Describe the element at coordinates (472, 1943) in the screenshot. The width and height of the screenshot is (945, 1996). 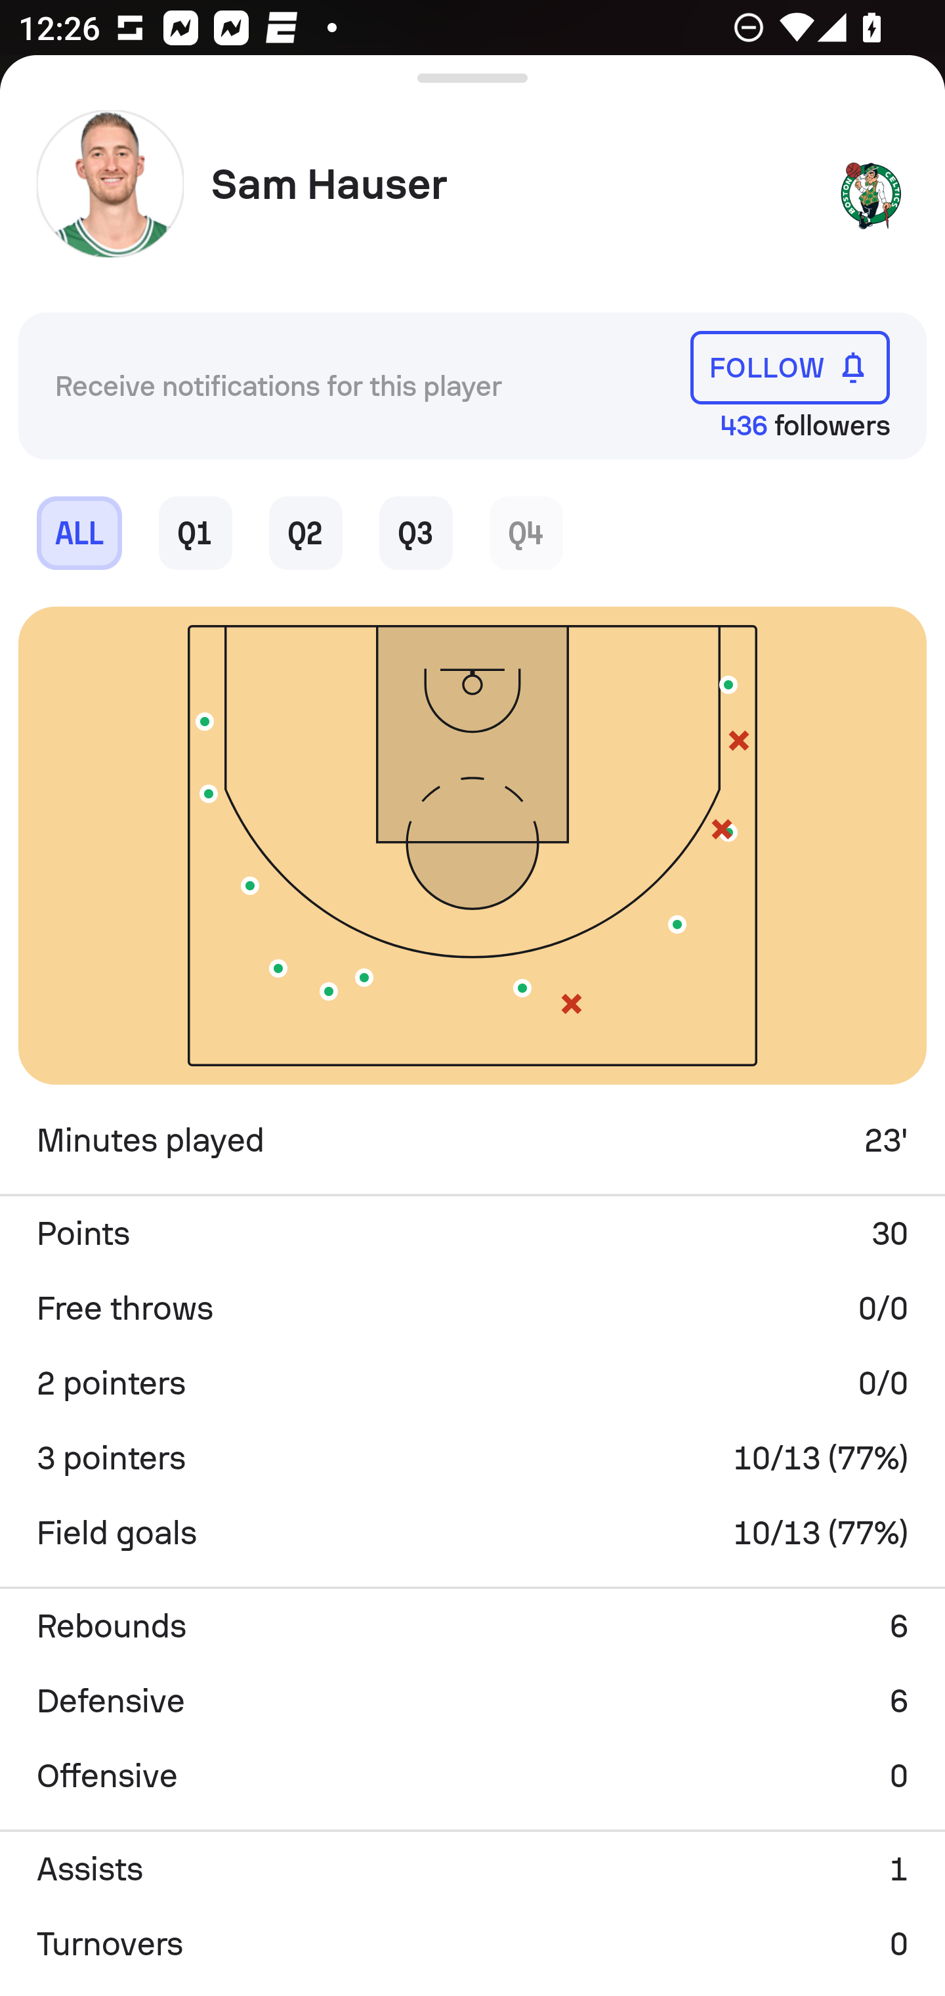
I see `Turnovers 0` at that location.